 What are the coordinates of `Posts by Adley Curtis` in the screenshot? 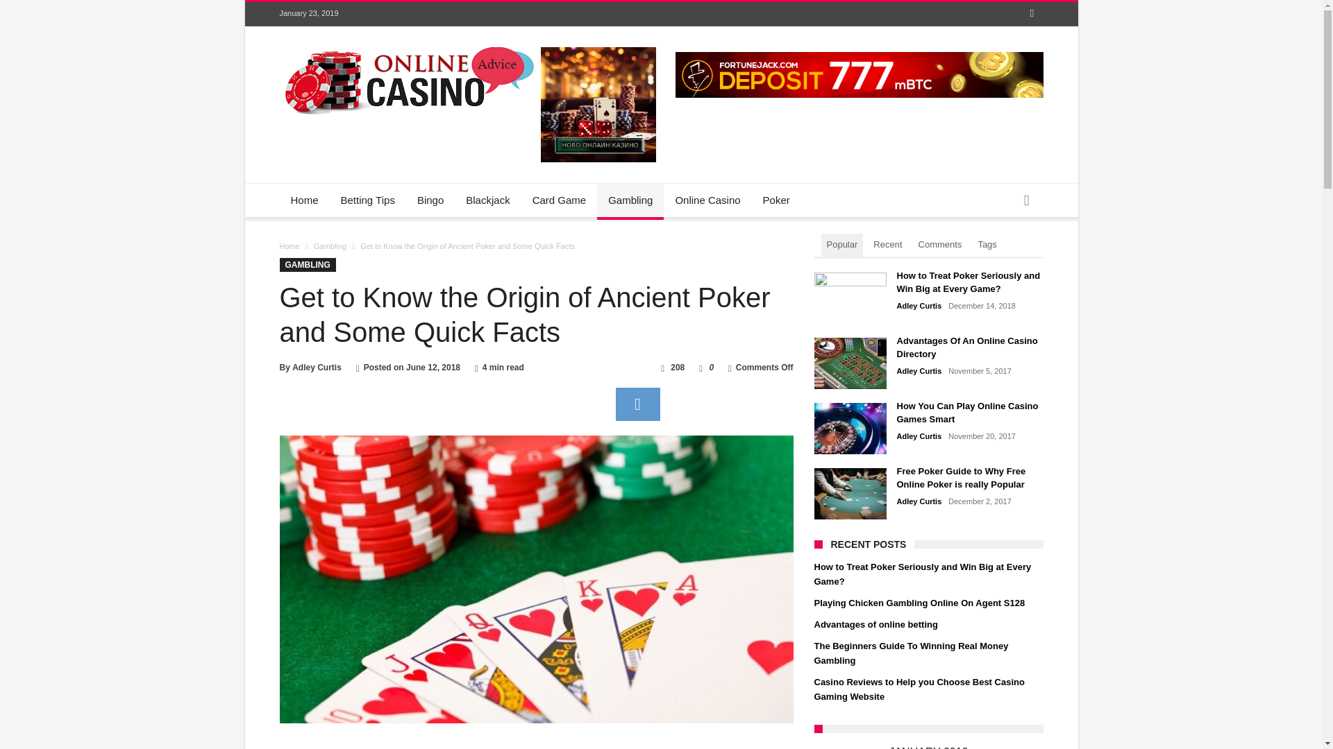 It's located at (919, 502).